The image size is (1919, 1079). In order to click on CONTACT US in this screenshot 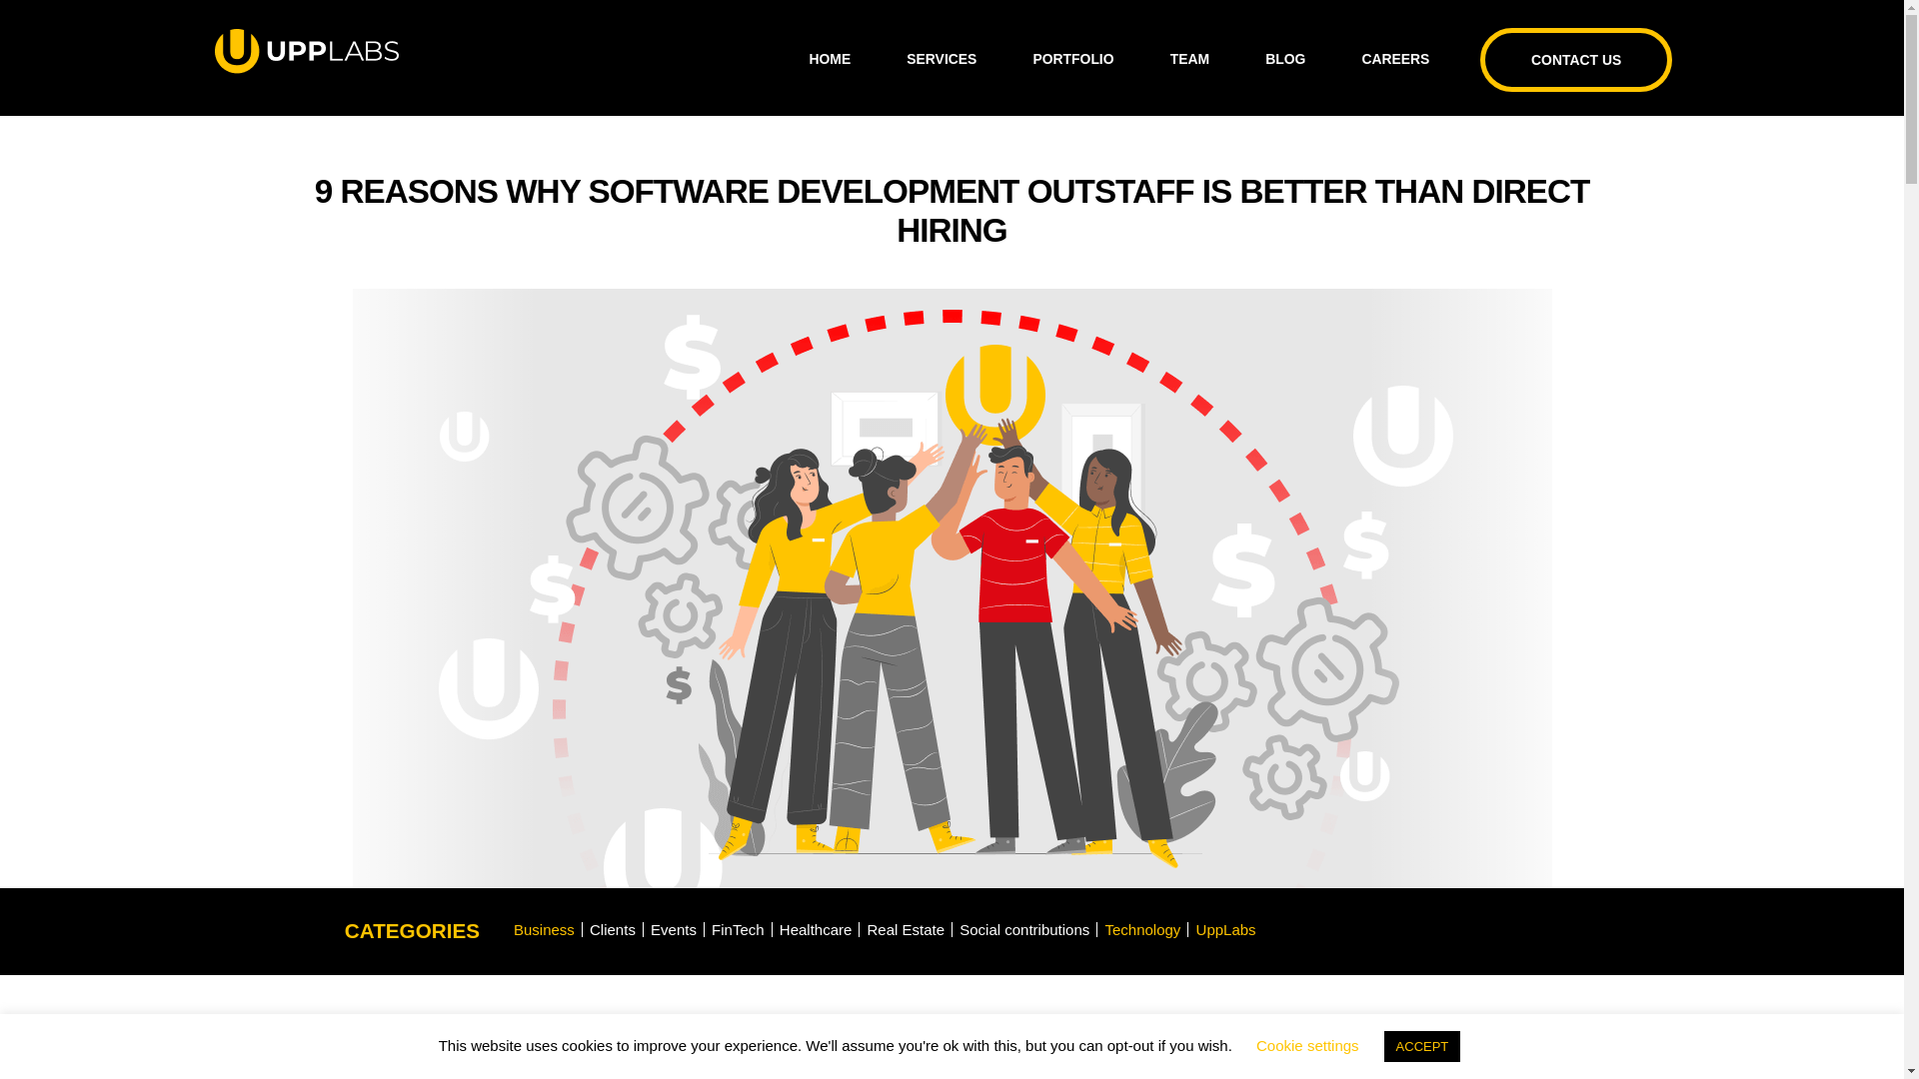, I will do `click(1575, 60)`.